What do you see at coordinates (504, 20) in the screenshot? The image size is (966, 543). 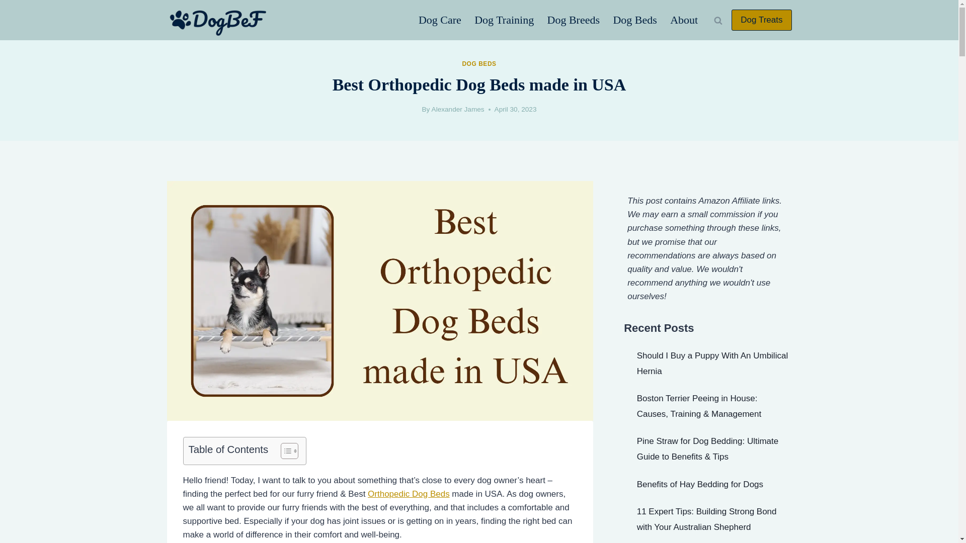 I see `Dog Training` at bounding box center [504, 20].